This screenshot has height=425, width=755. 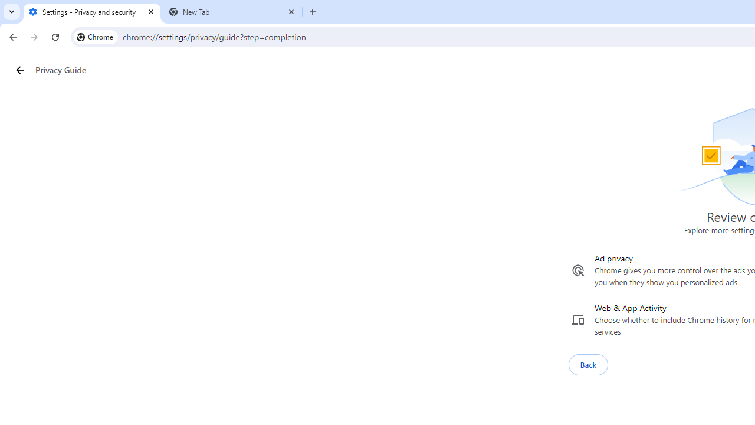 What do you see at coordinates (96, 37) in the screenshot?
I see `Chrome` at bounding box center [96, 37].